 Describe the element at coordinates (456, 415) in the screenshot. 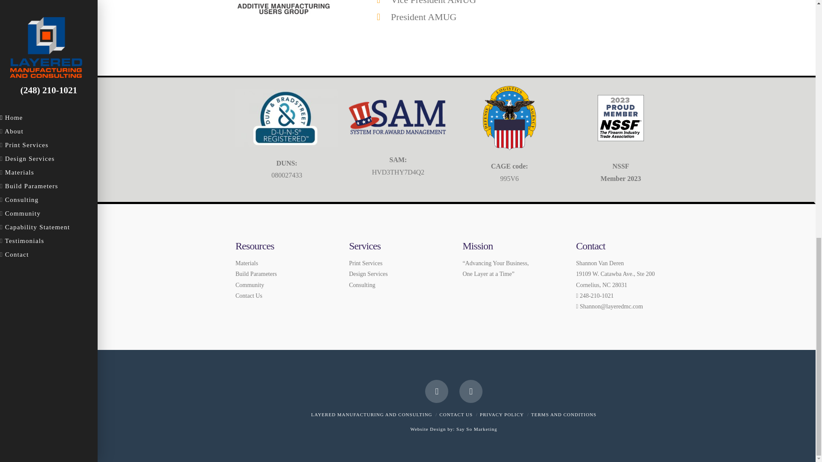

I see `CONTACT US` at that location.